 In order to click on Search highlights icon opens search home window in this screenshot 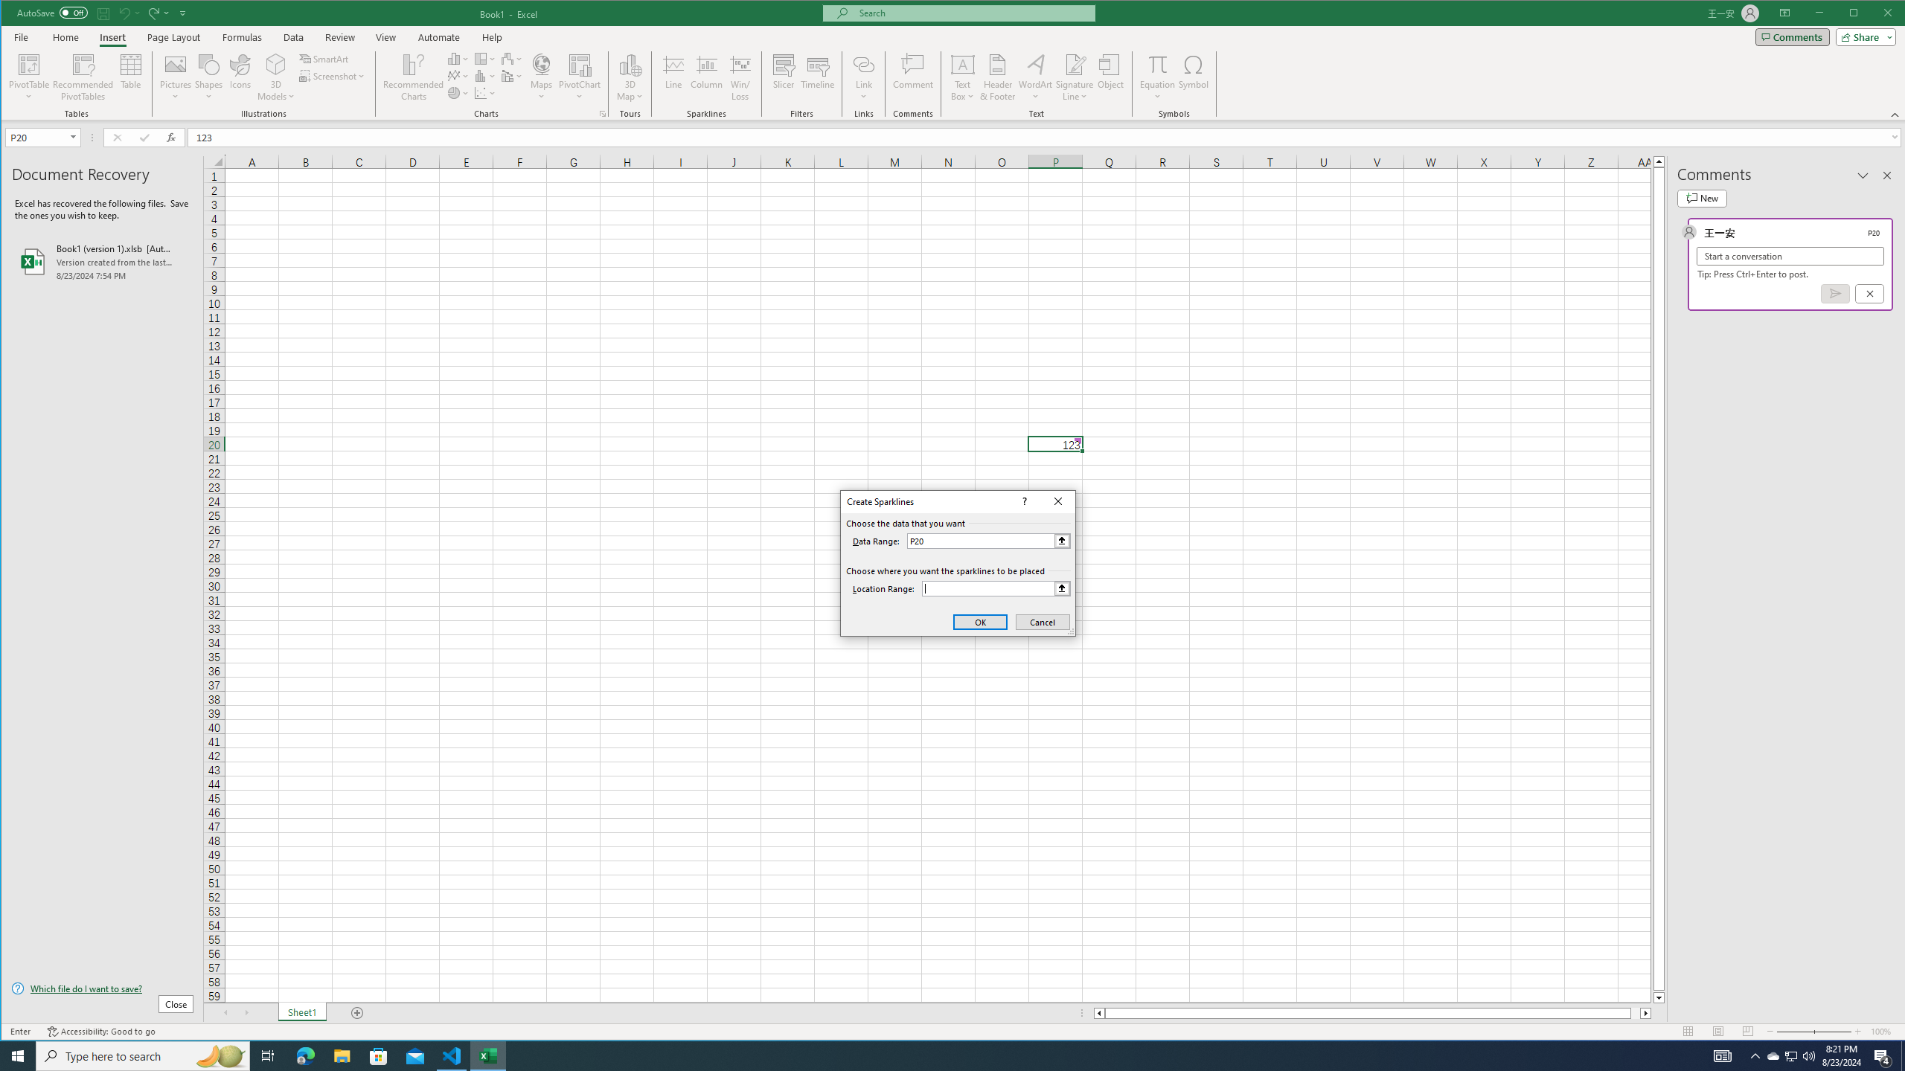, I will do `click(220, 1056)`.